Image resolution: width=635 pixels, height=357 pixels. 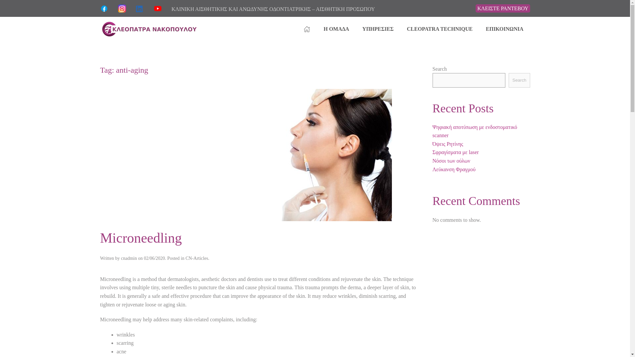 I want to click on CLEOPATRA TECHNIQUE, so click(x=440, y=29).